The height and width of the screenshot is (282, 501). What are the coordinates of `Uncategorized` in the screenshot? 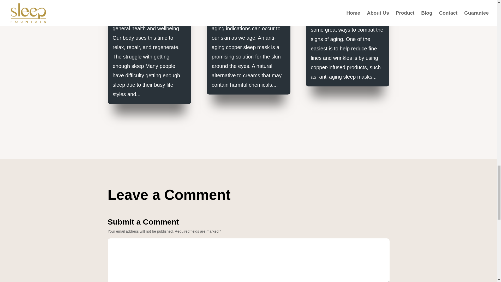 It's located at (125, 1).